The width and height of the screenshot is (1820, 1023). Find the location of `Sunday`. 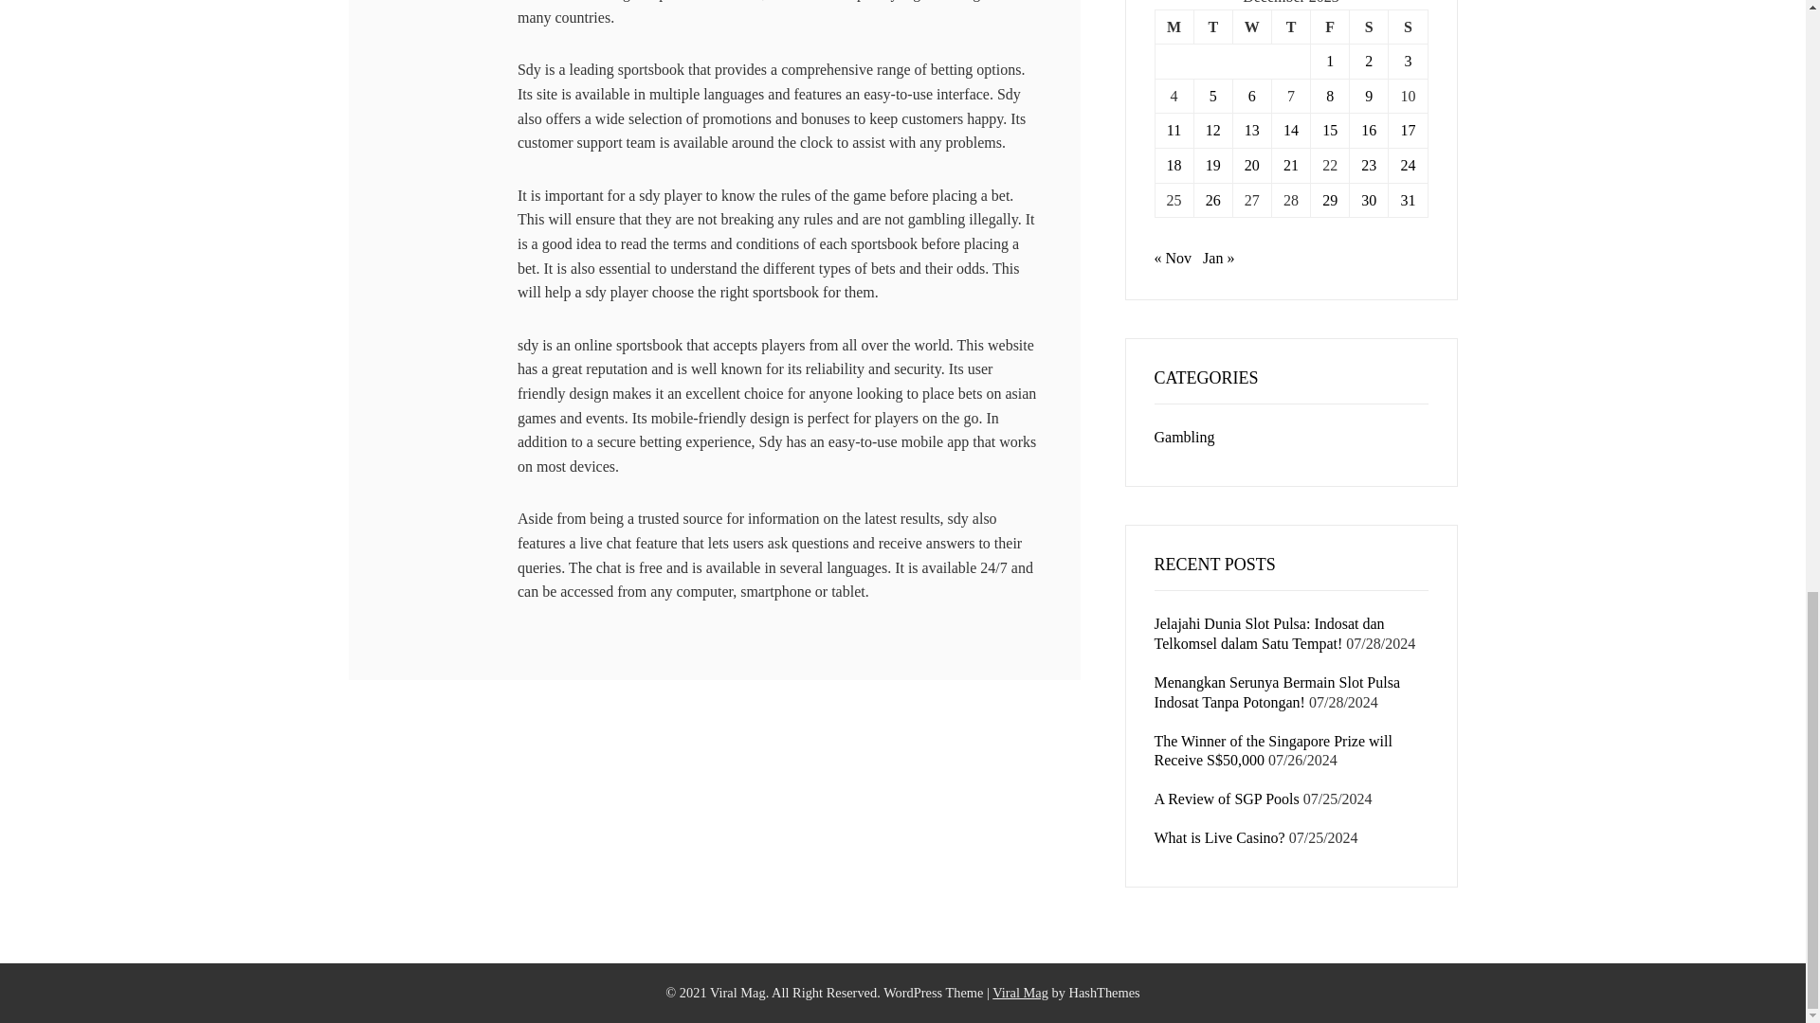

Sunday is located at coordinates (1407, 27).